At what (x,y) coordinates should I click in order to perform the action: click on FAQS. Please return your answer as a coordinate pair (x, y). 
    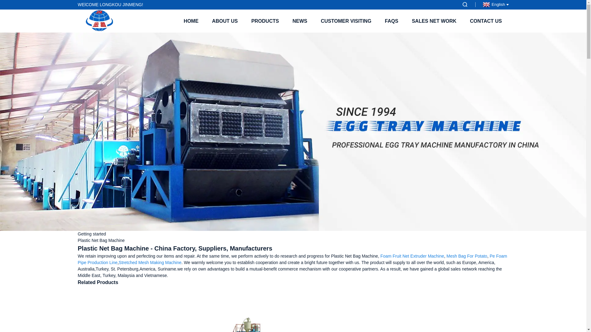
    Looking at the image, I should click on (392, 21).